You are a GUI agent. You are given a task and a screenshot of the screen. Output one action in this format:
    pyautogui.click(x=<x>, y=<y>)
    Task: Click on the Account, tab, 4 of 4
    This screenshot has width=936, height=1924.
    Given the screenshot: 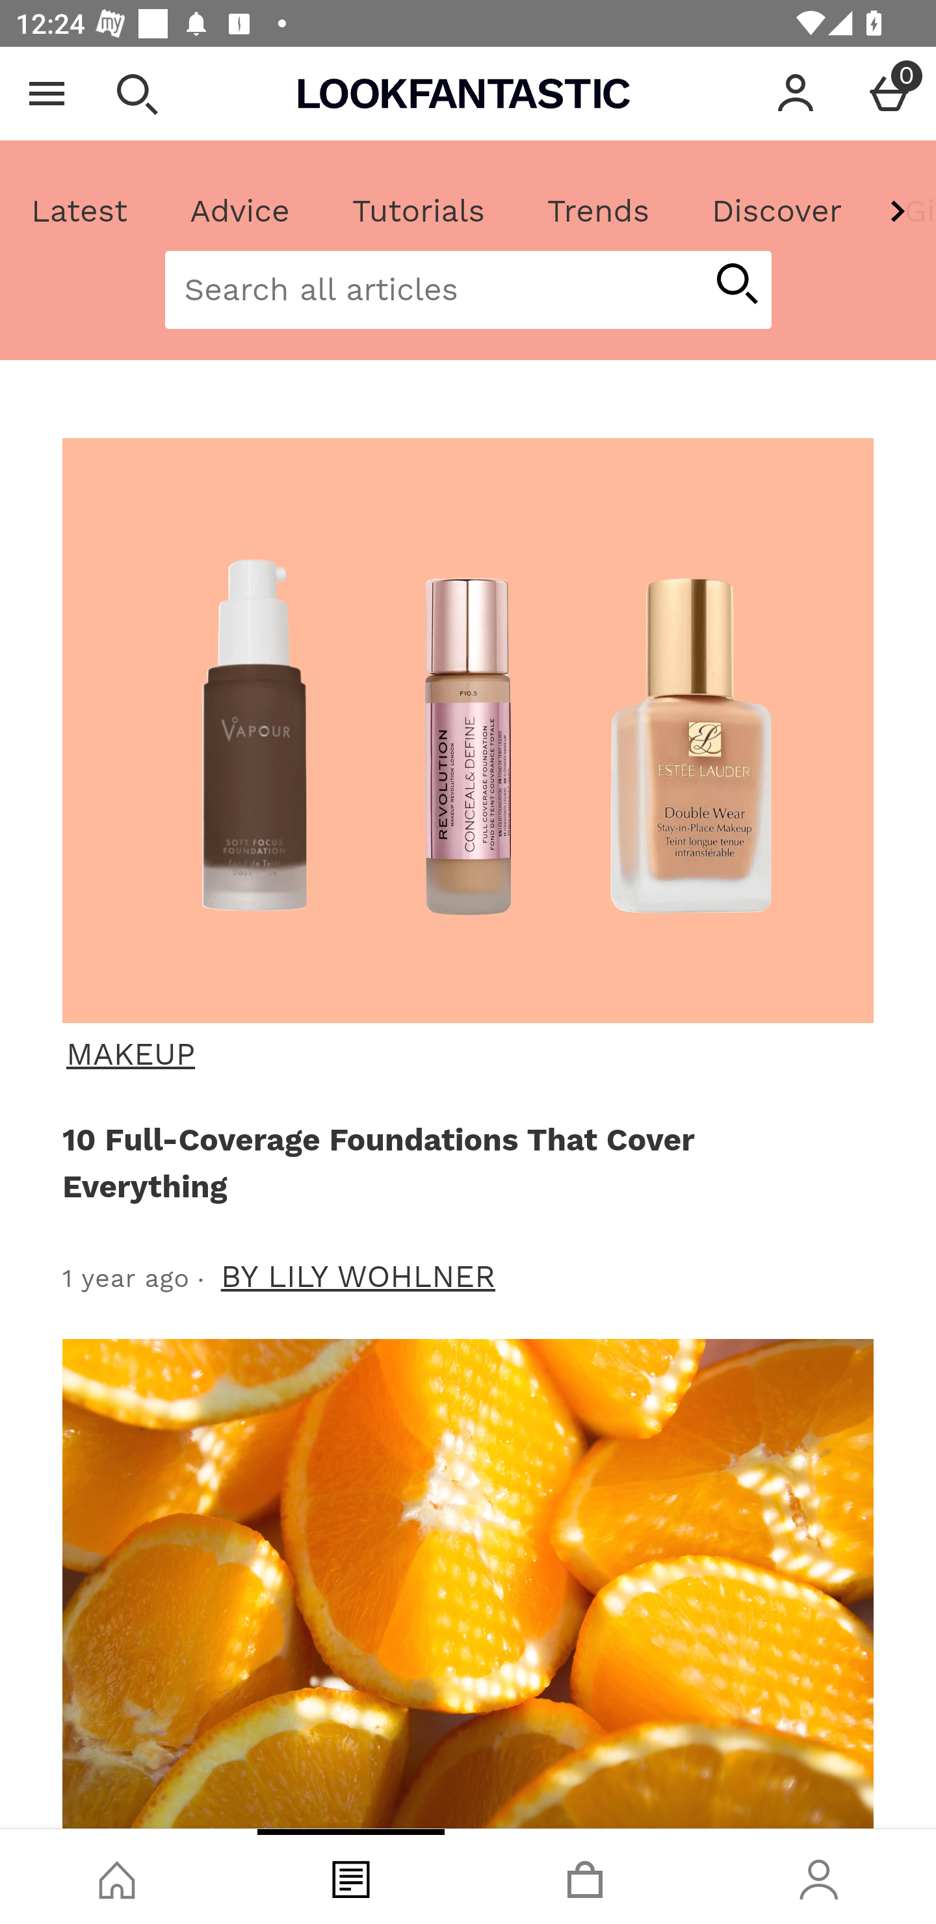 What is the action you would take?
    pyautogui.click(x=819, y=1877)
    